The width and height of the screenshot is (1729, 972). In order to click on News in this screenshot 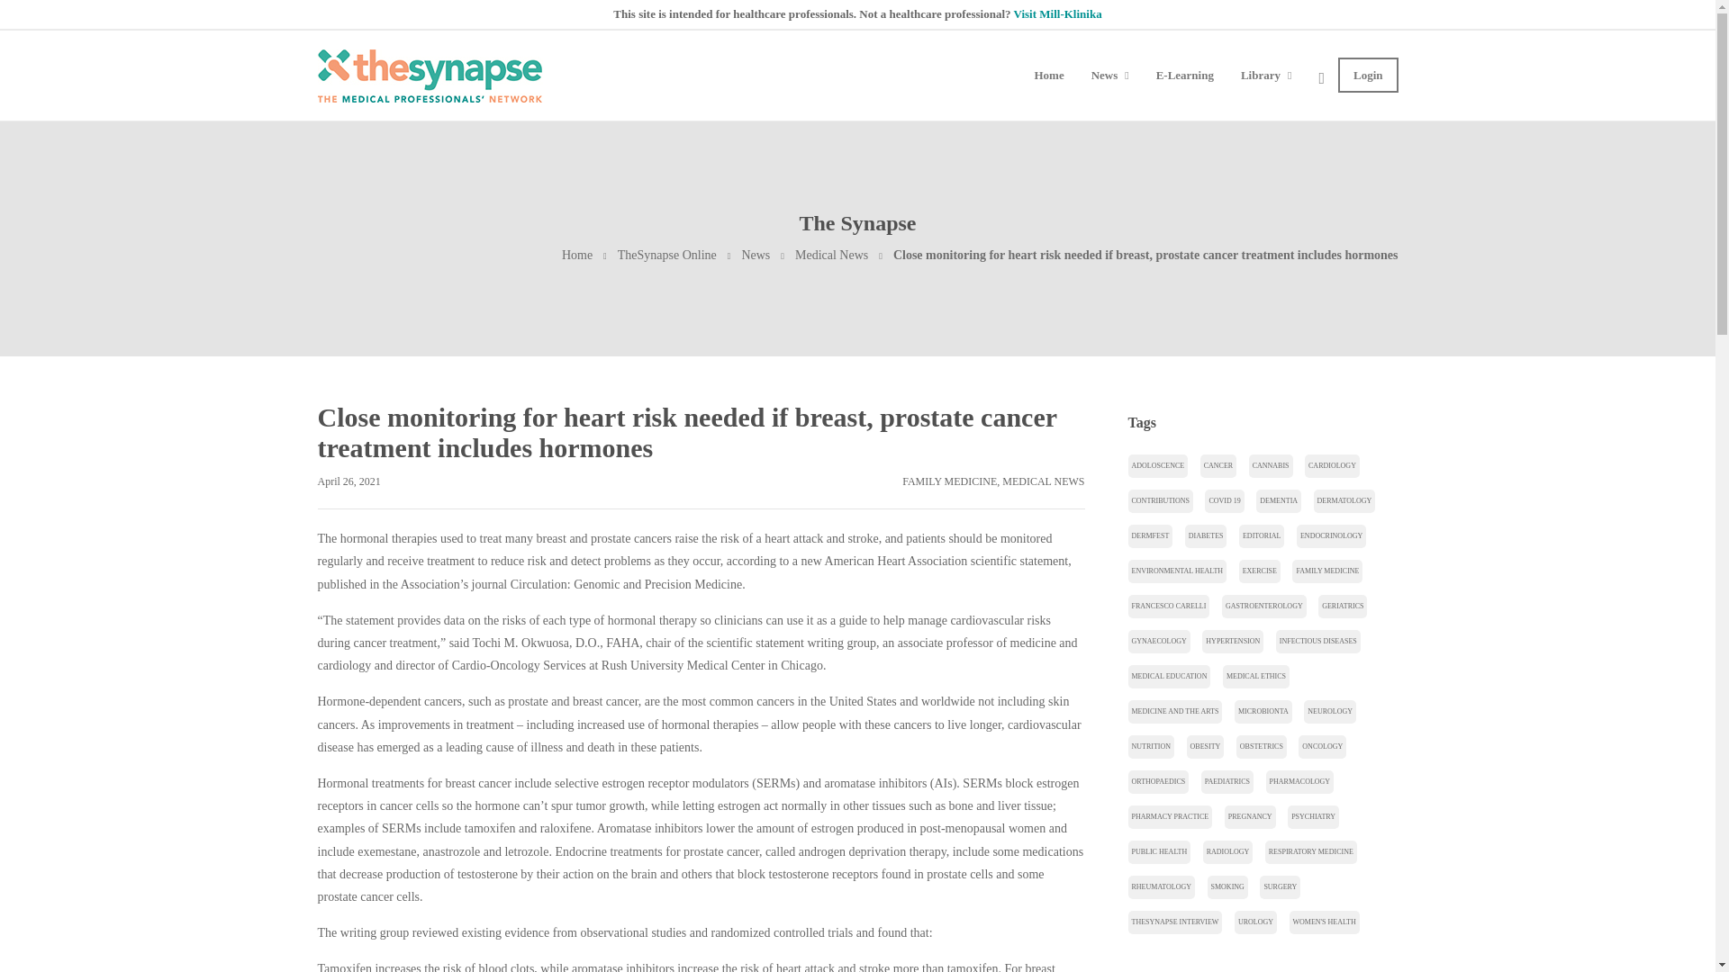, I will do `click(755, 255)`.